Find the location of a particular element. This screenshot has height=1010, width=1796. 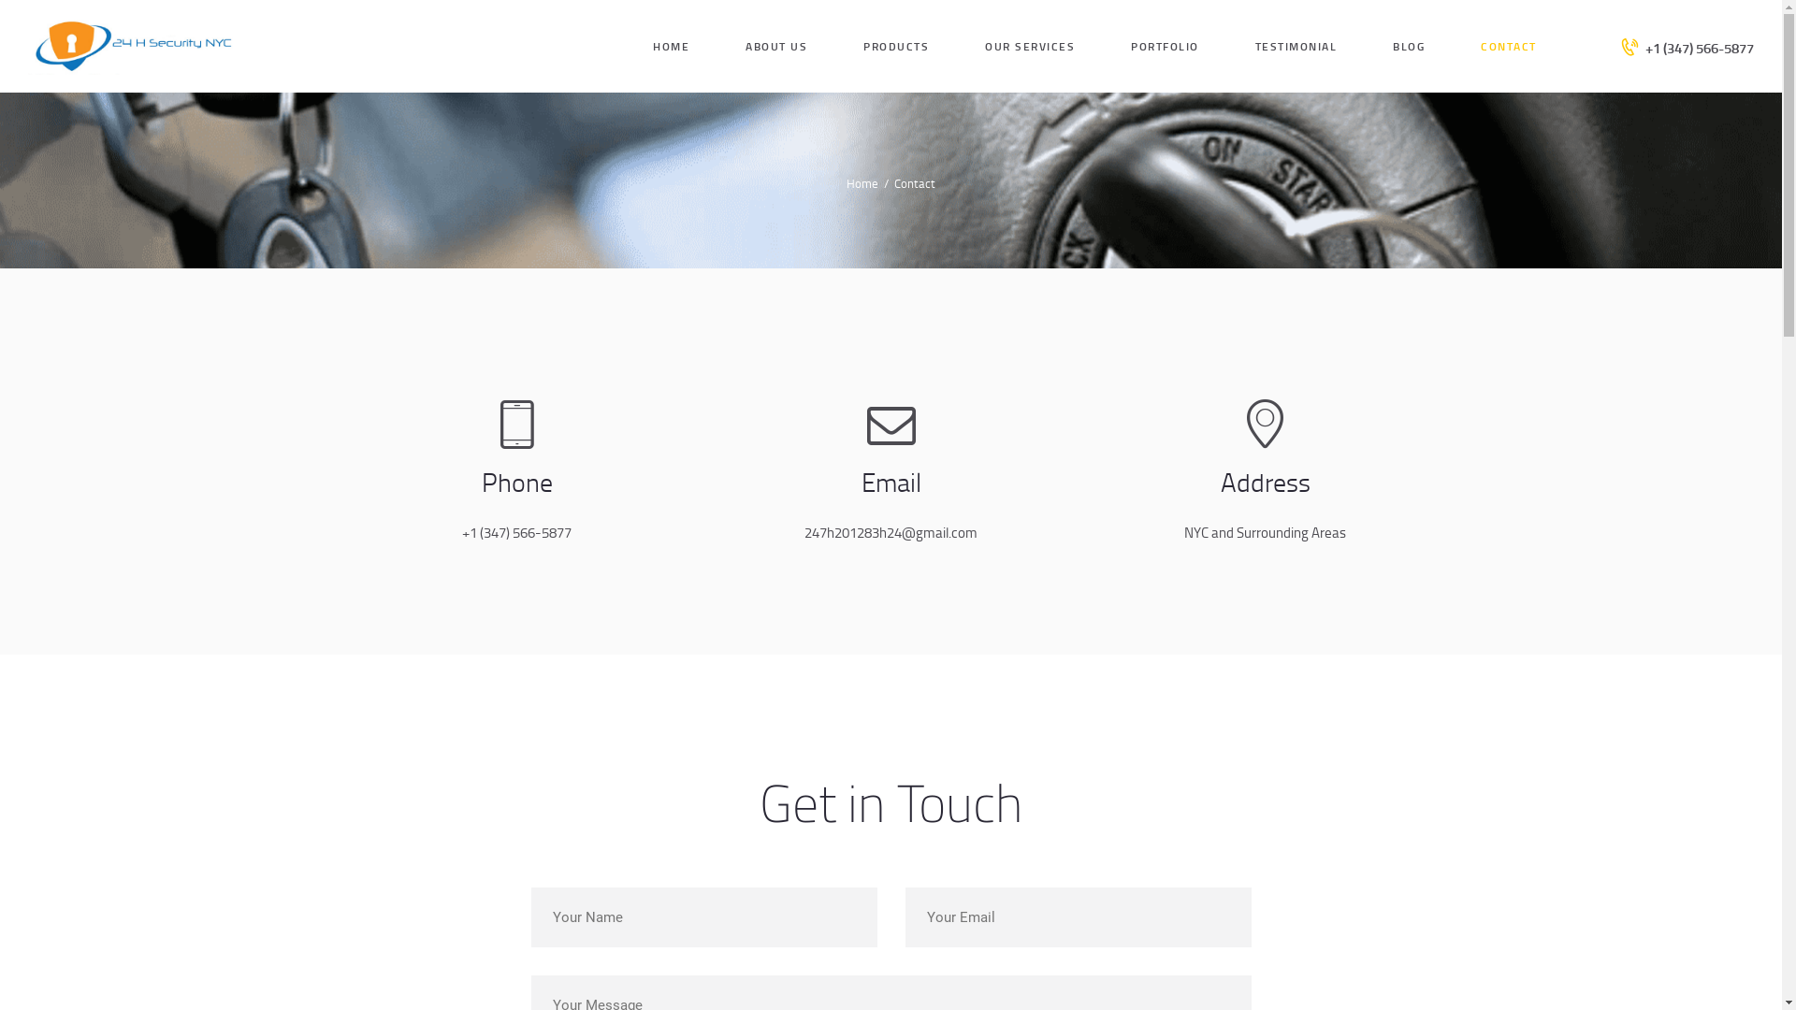

CONTACT is located at coordinates (1509, 45).